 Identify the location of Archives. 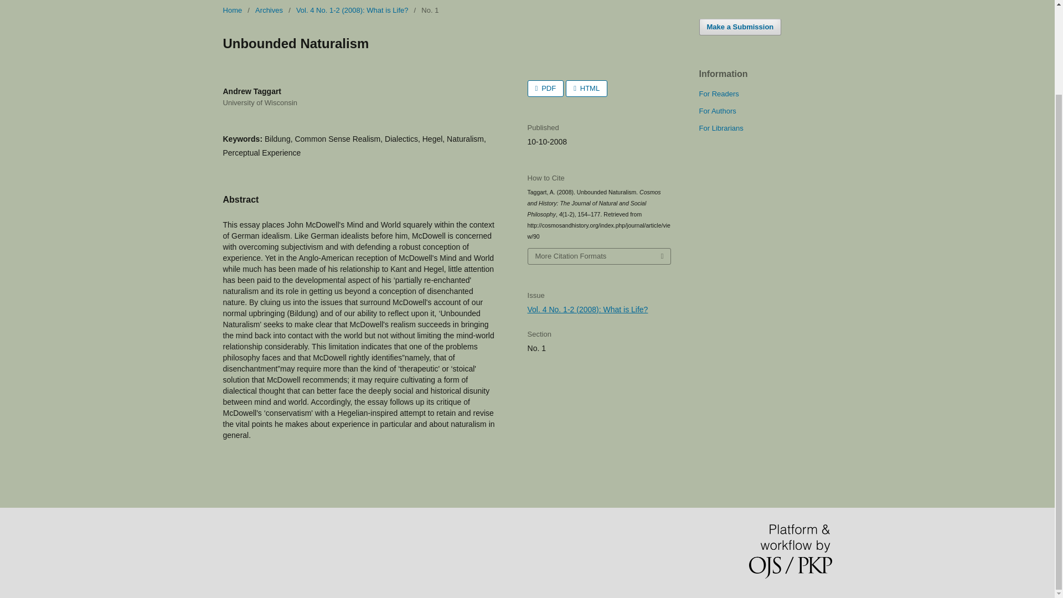
(269, 10).